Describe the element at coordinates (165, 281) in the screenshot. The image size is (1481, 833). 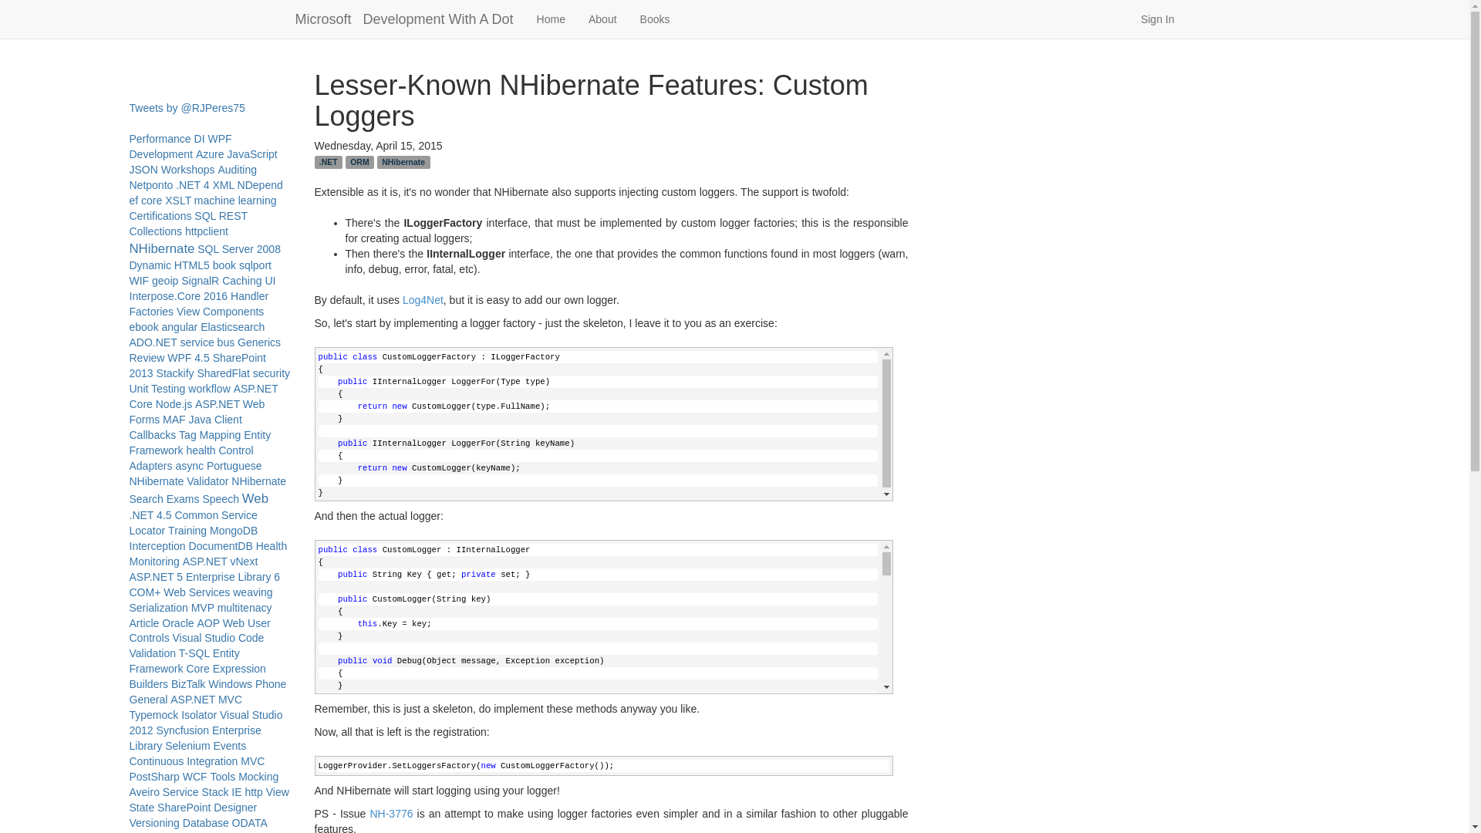
I see `geoip` at that location.